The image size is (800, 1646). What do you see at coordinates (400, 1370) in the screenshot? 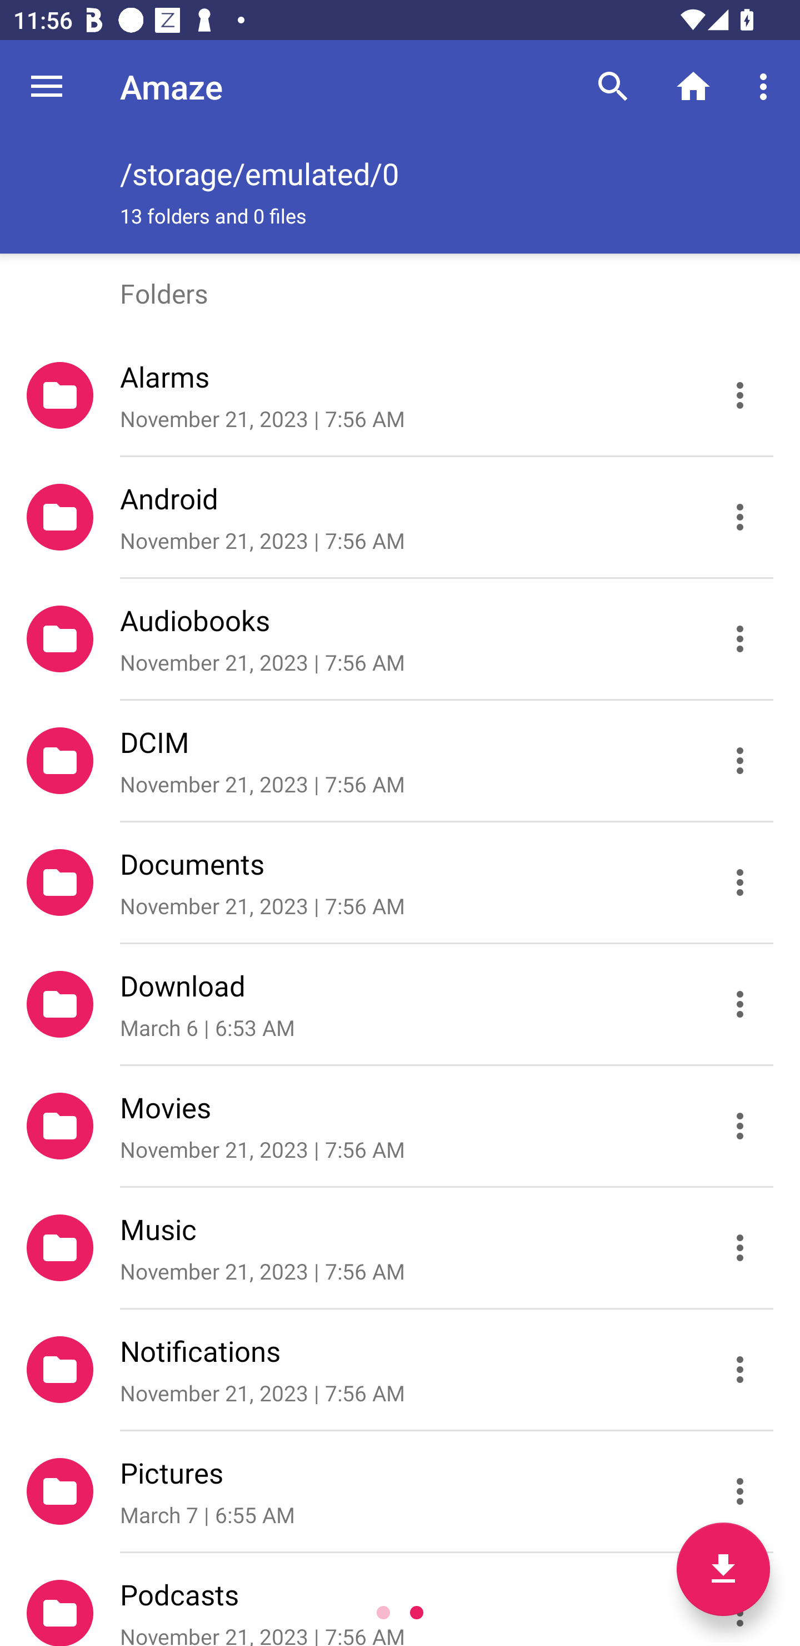
I see `Notifications November 21, 2023 | 7:56 AM` at bounding box center [400, 1370].